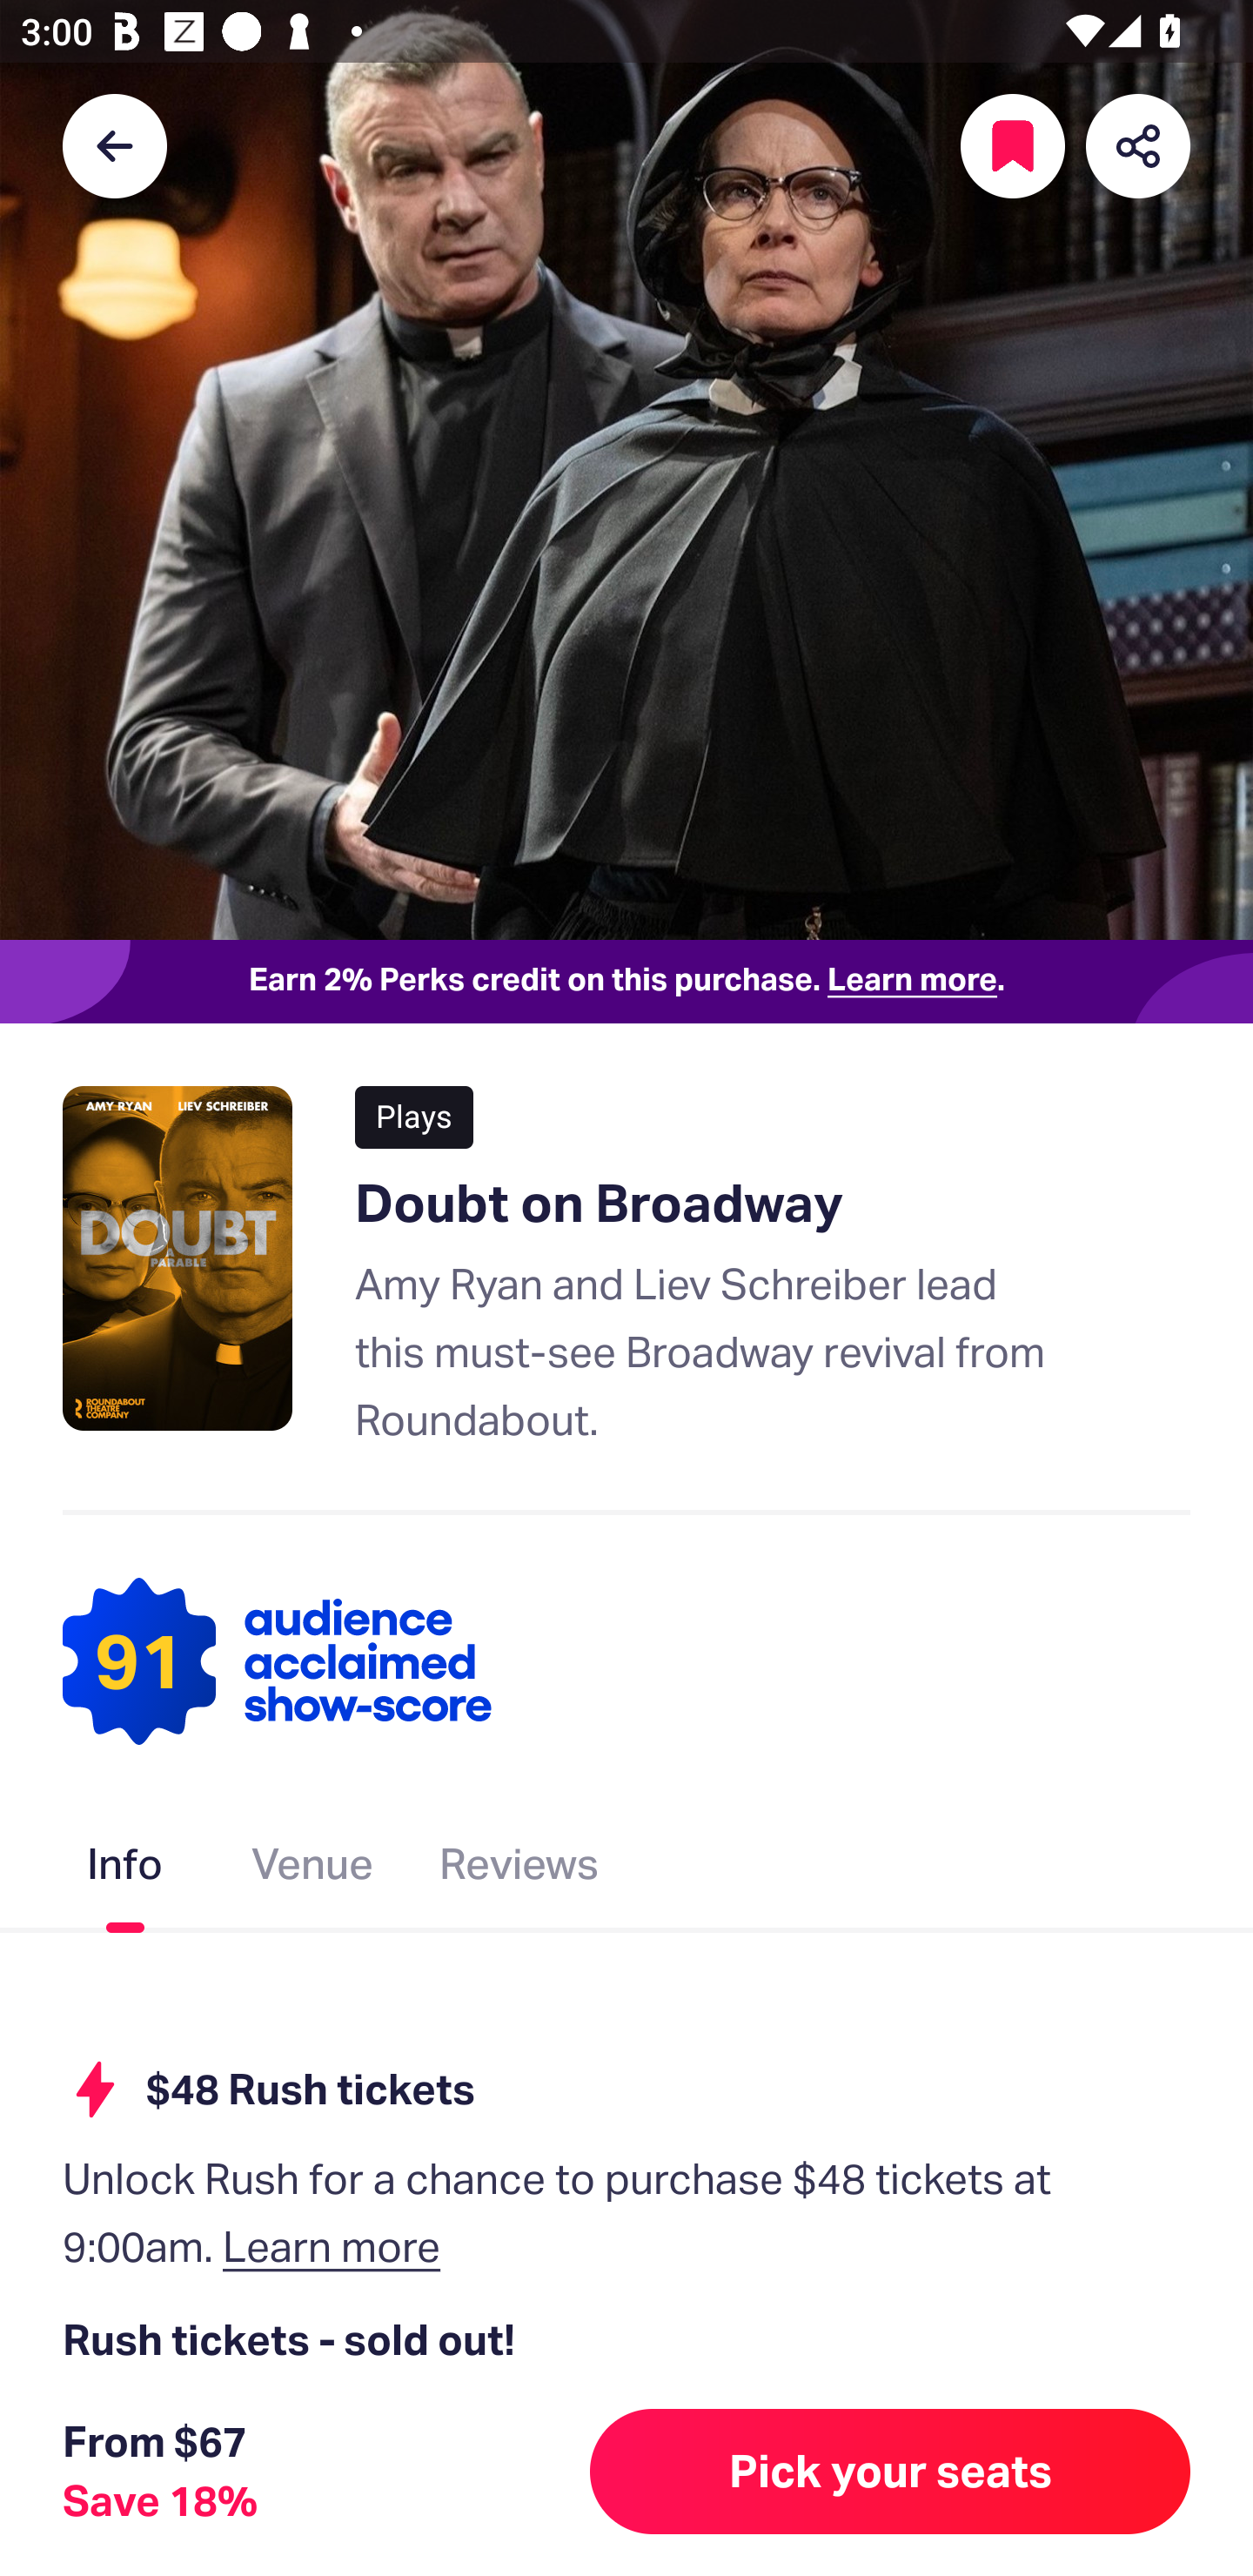 The width and height of the screenshot is (1253, 2576). I want to click on Pick your seats, so click(890, 2472).